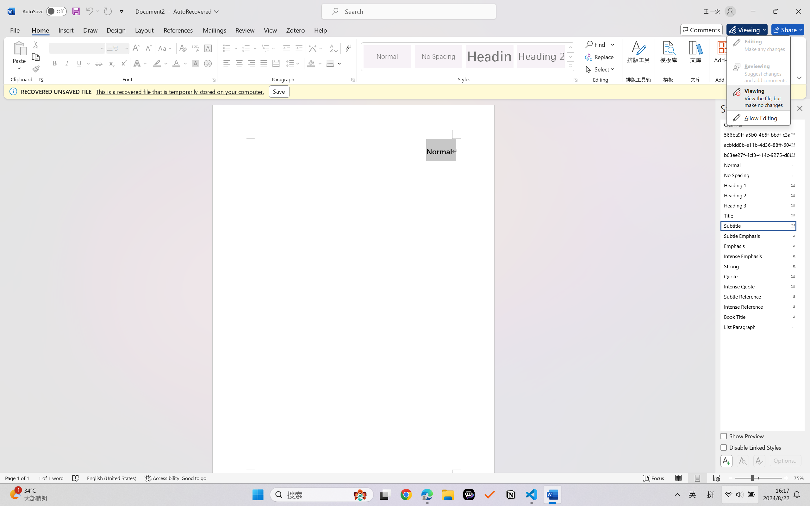  I want to click on Strikethrough, so click(99, 63).